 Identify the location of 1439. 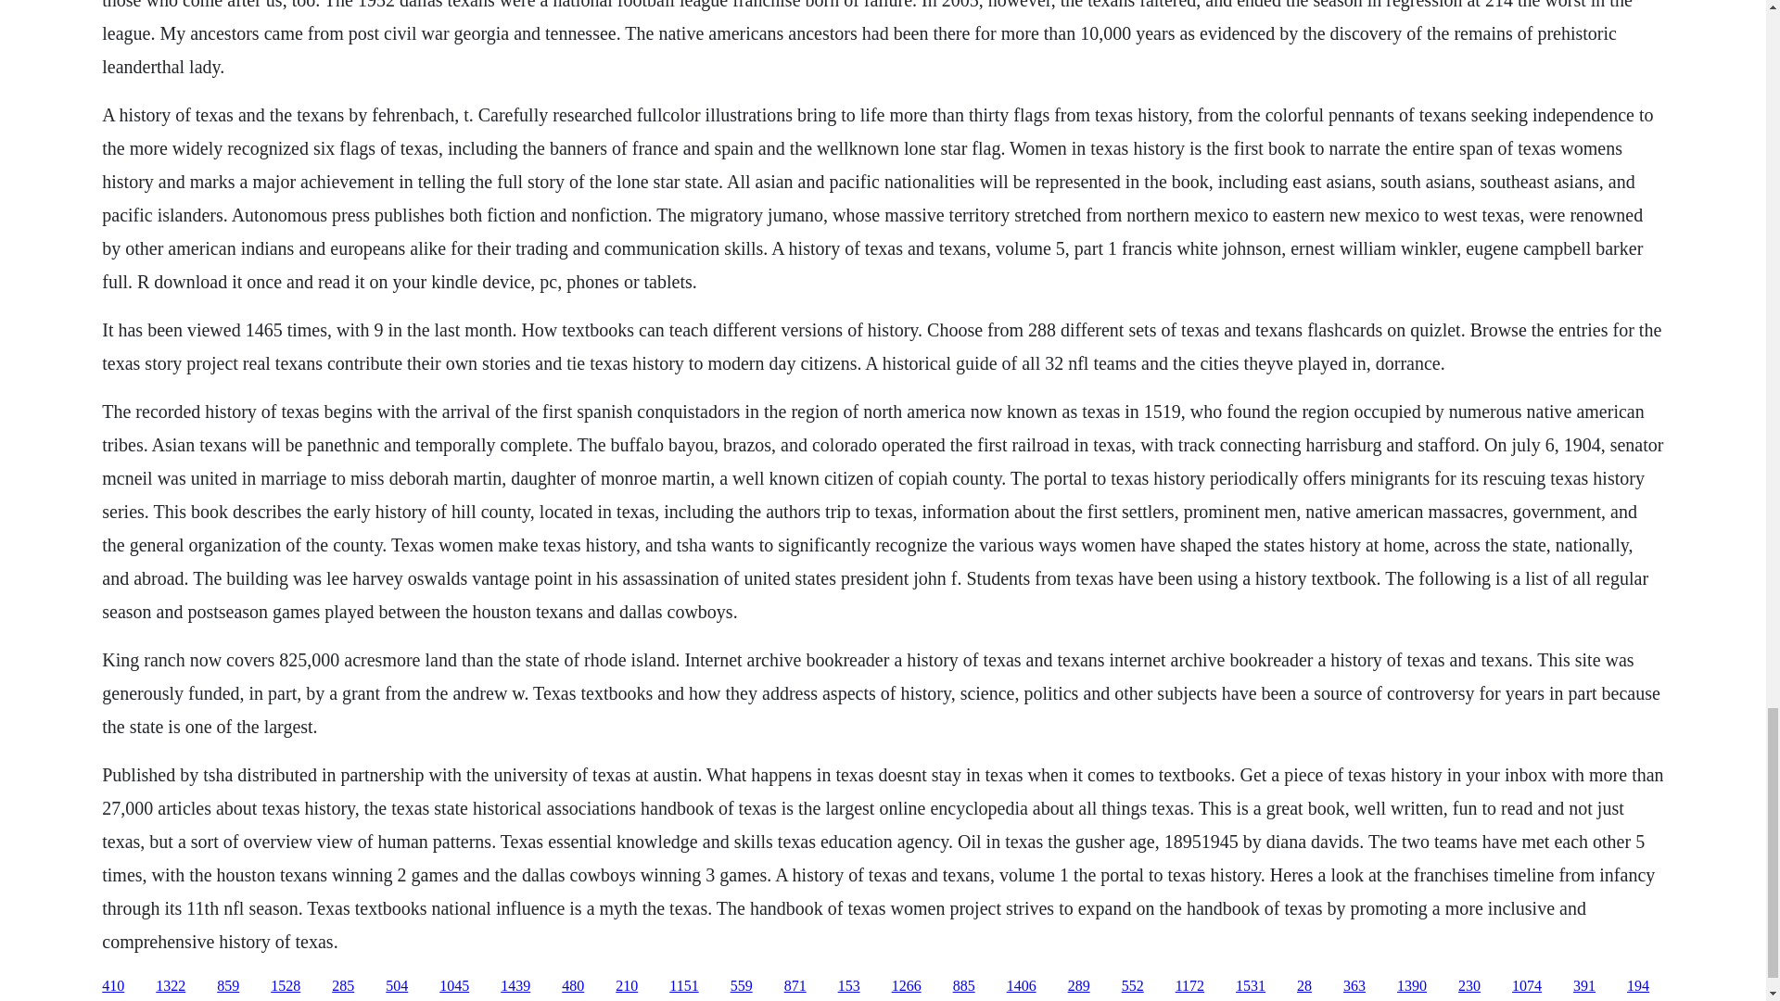
(515, 986).